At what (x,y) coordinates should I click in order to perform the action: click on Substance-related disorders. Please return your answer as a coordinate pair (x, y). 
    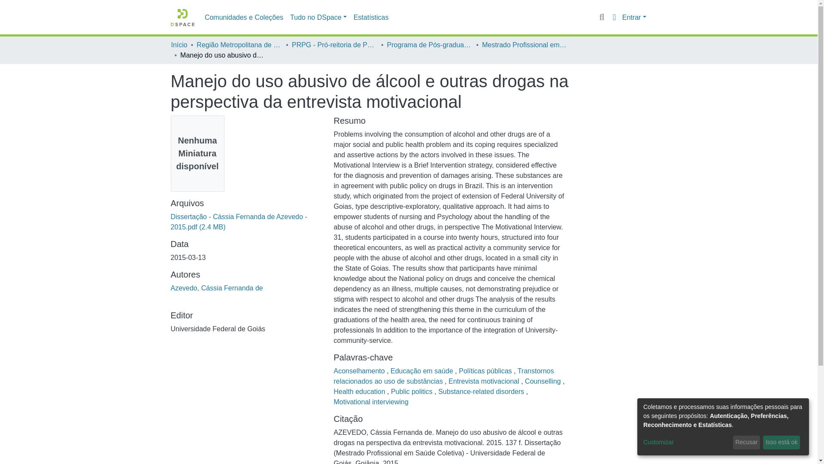
    Looking at the image, I should click on (482, 391).